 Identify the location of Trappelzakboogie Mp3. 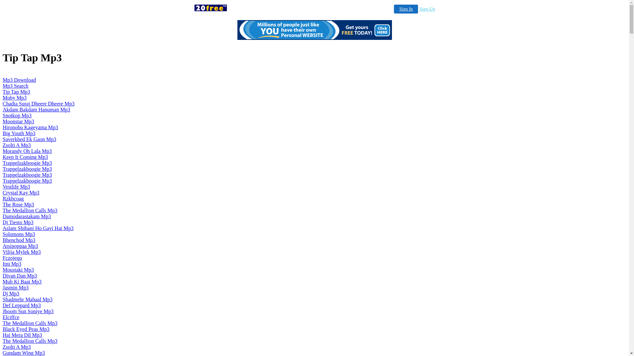
(27, 163).